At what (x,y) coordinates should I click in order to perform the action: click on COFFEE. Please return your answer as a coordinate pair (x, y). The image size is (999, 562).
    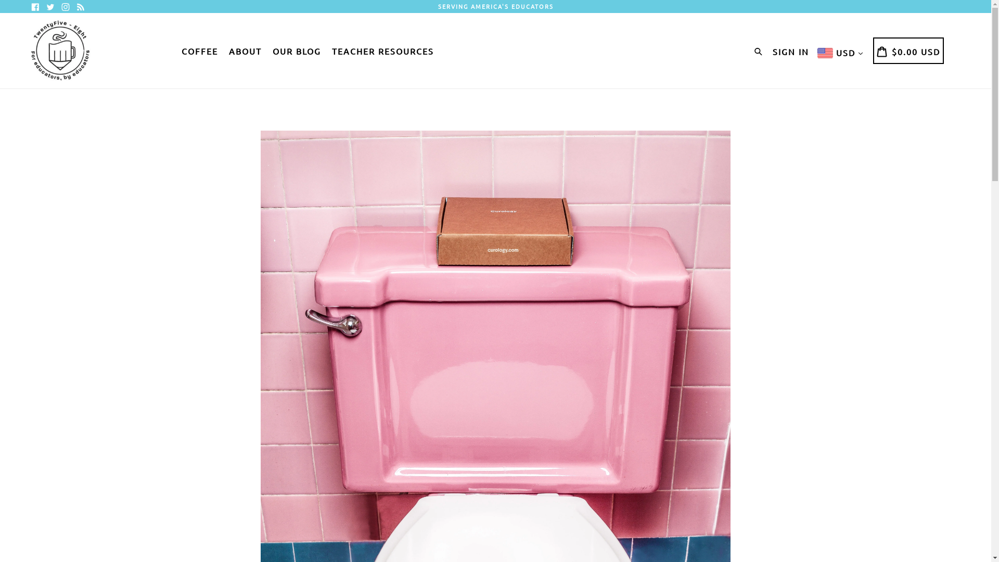
    Looking at the image, I should click on (200, 51).